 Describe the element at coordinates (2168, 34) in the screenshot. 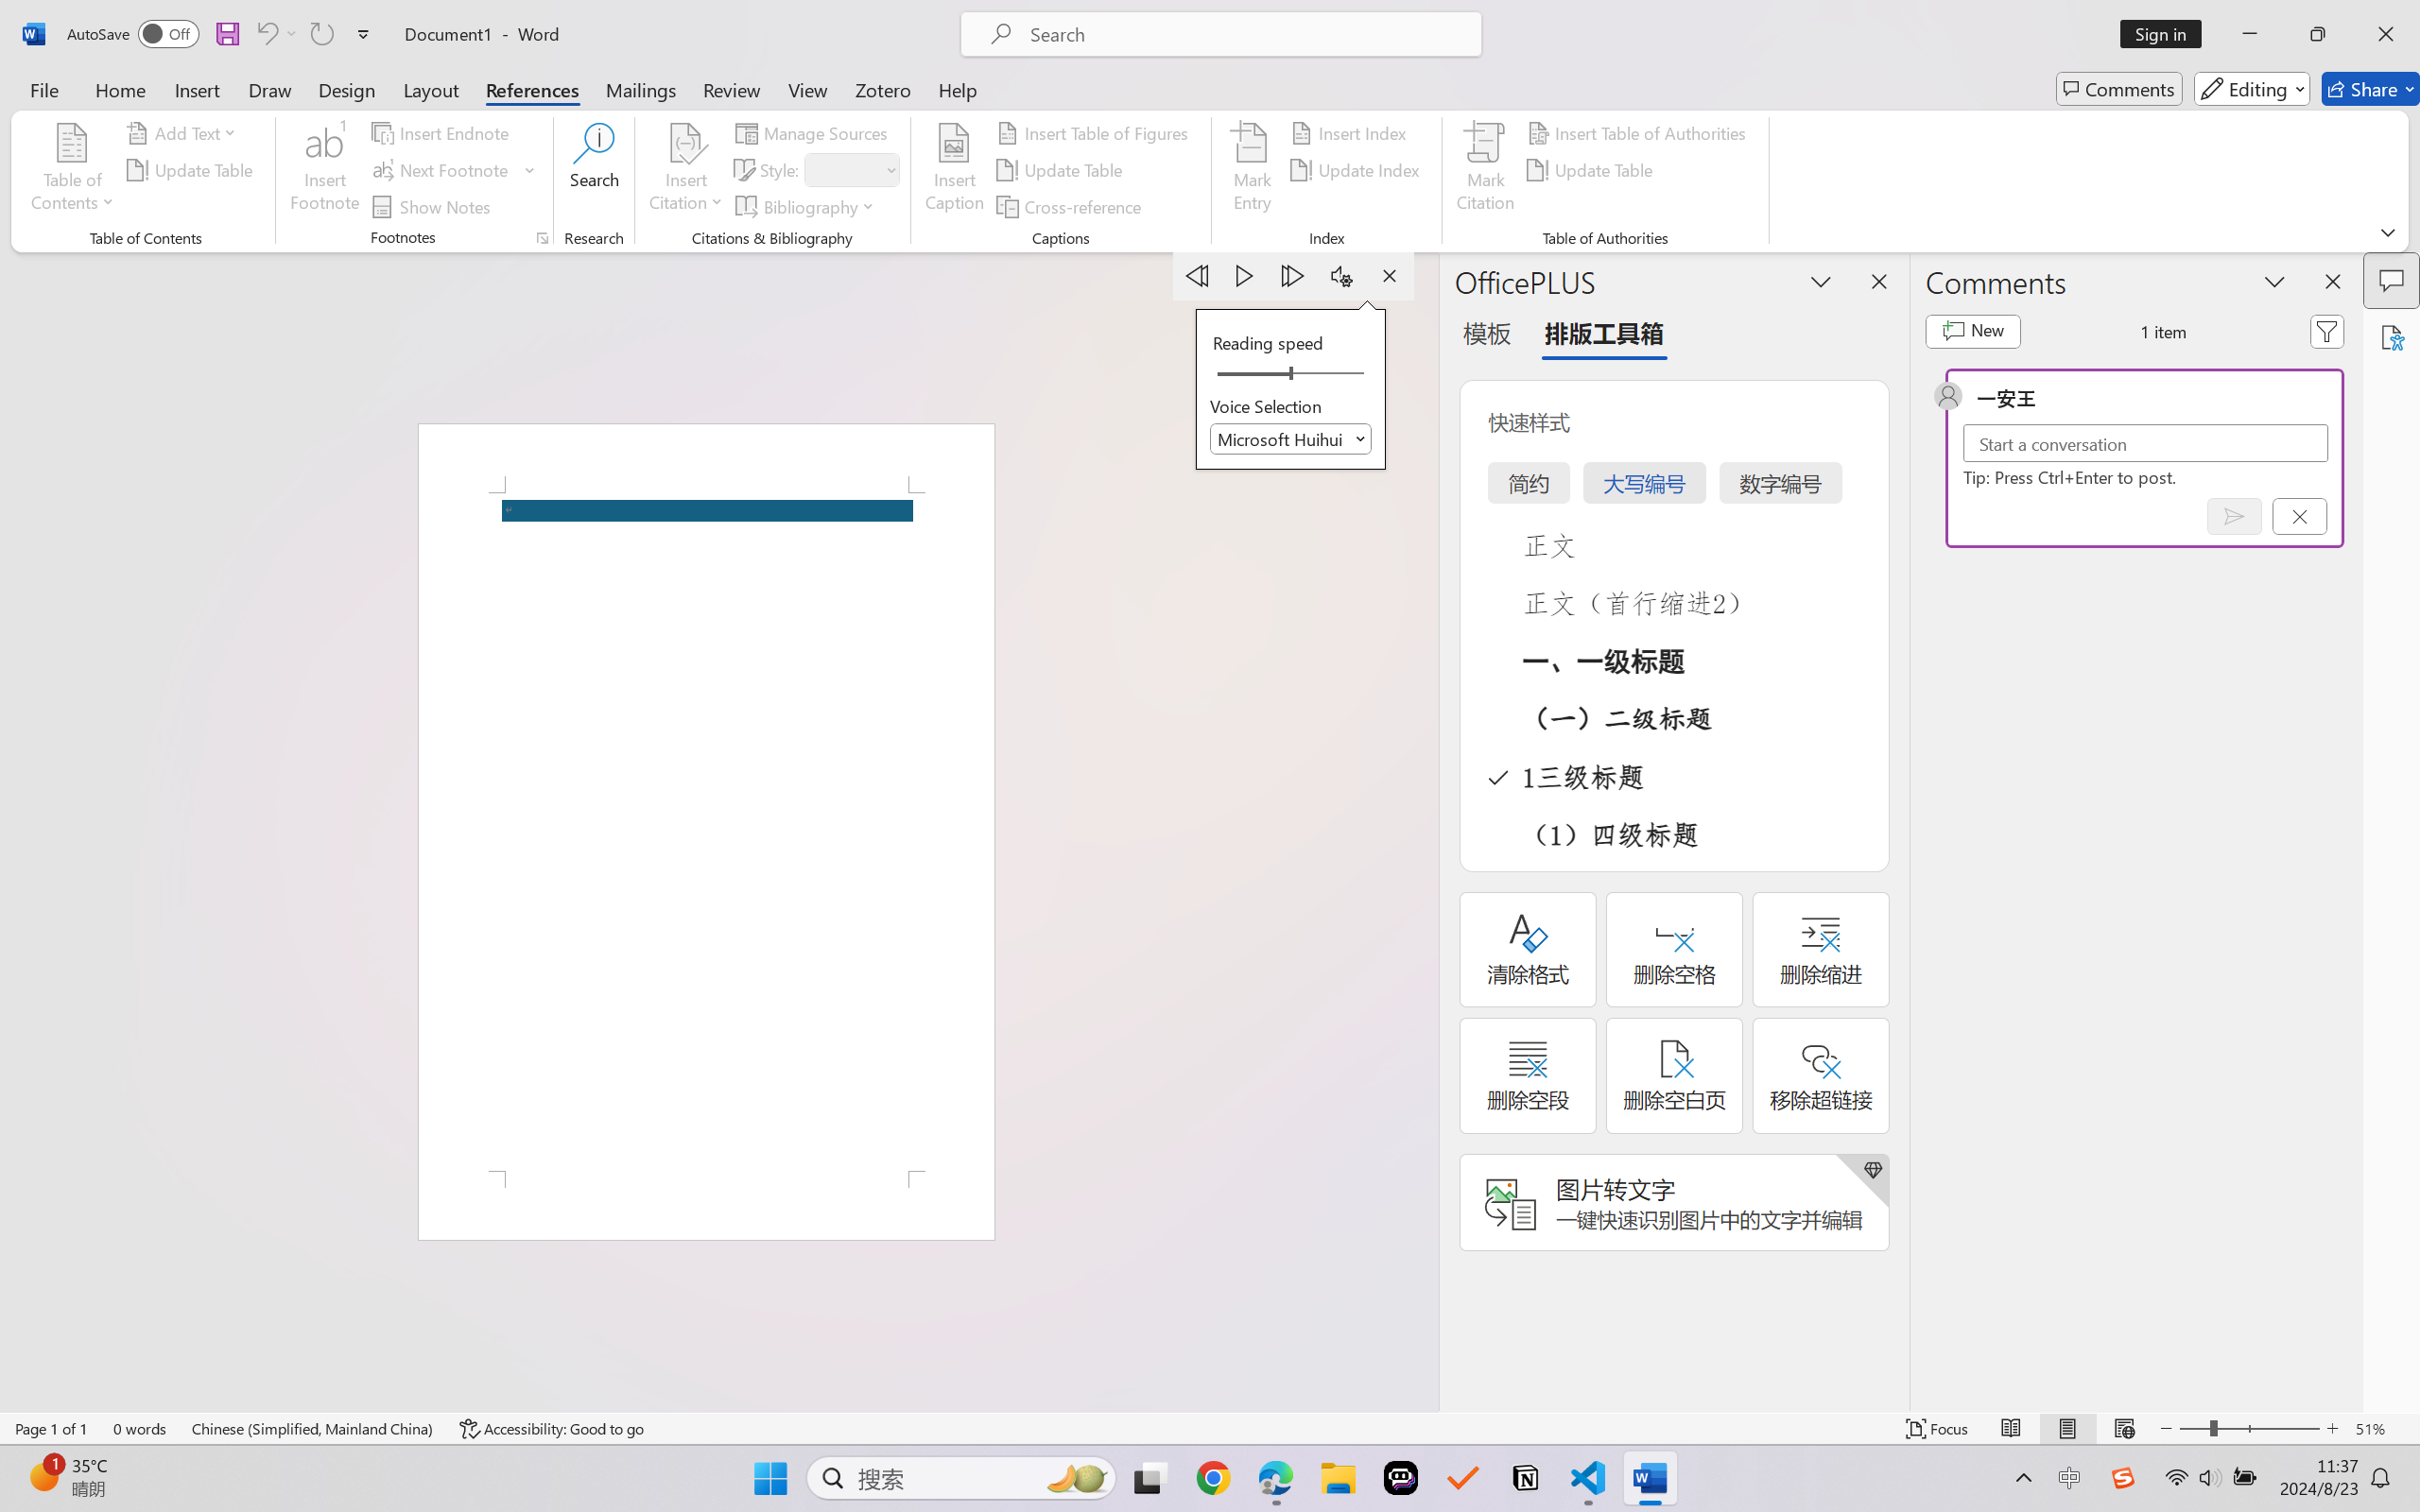

I see `Sign in` at that location.